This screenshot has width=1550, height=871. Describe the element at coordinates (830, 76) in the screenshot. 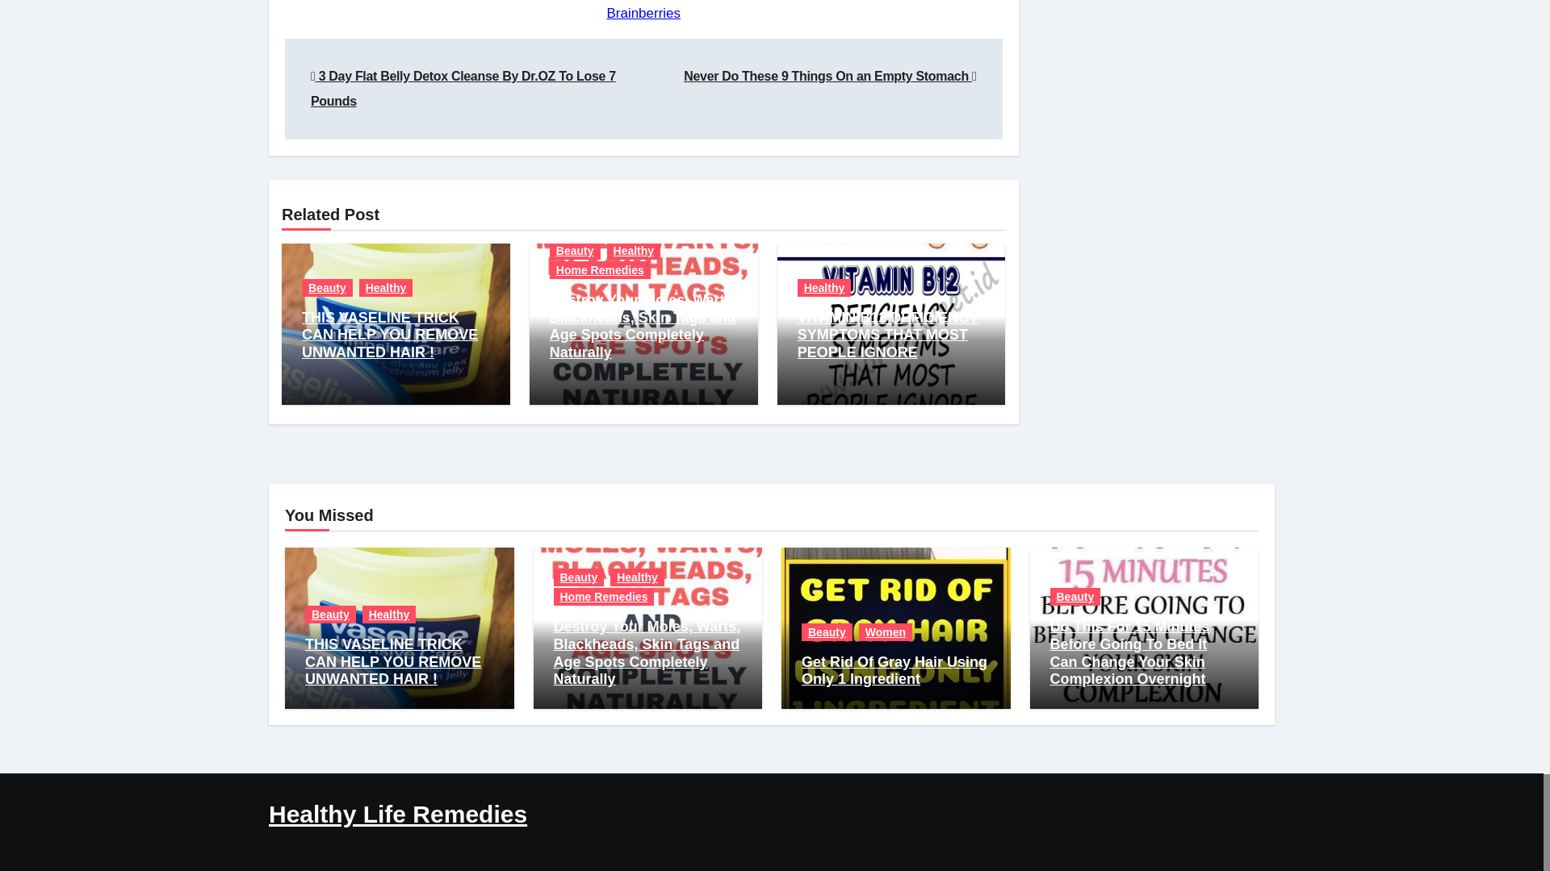

I see `Never Do These 9 Things On an Empty Stomach` at that location.